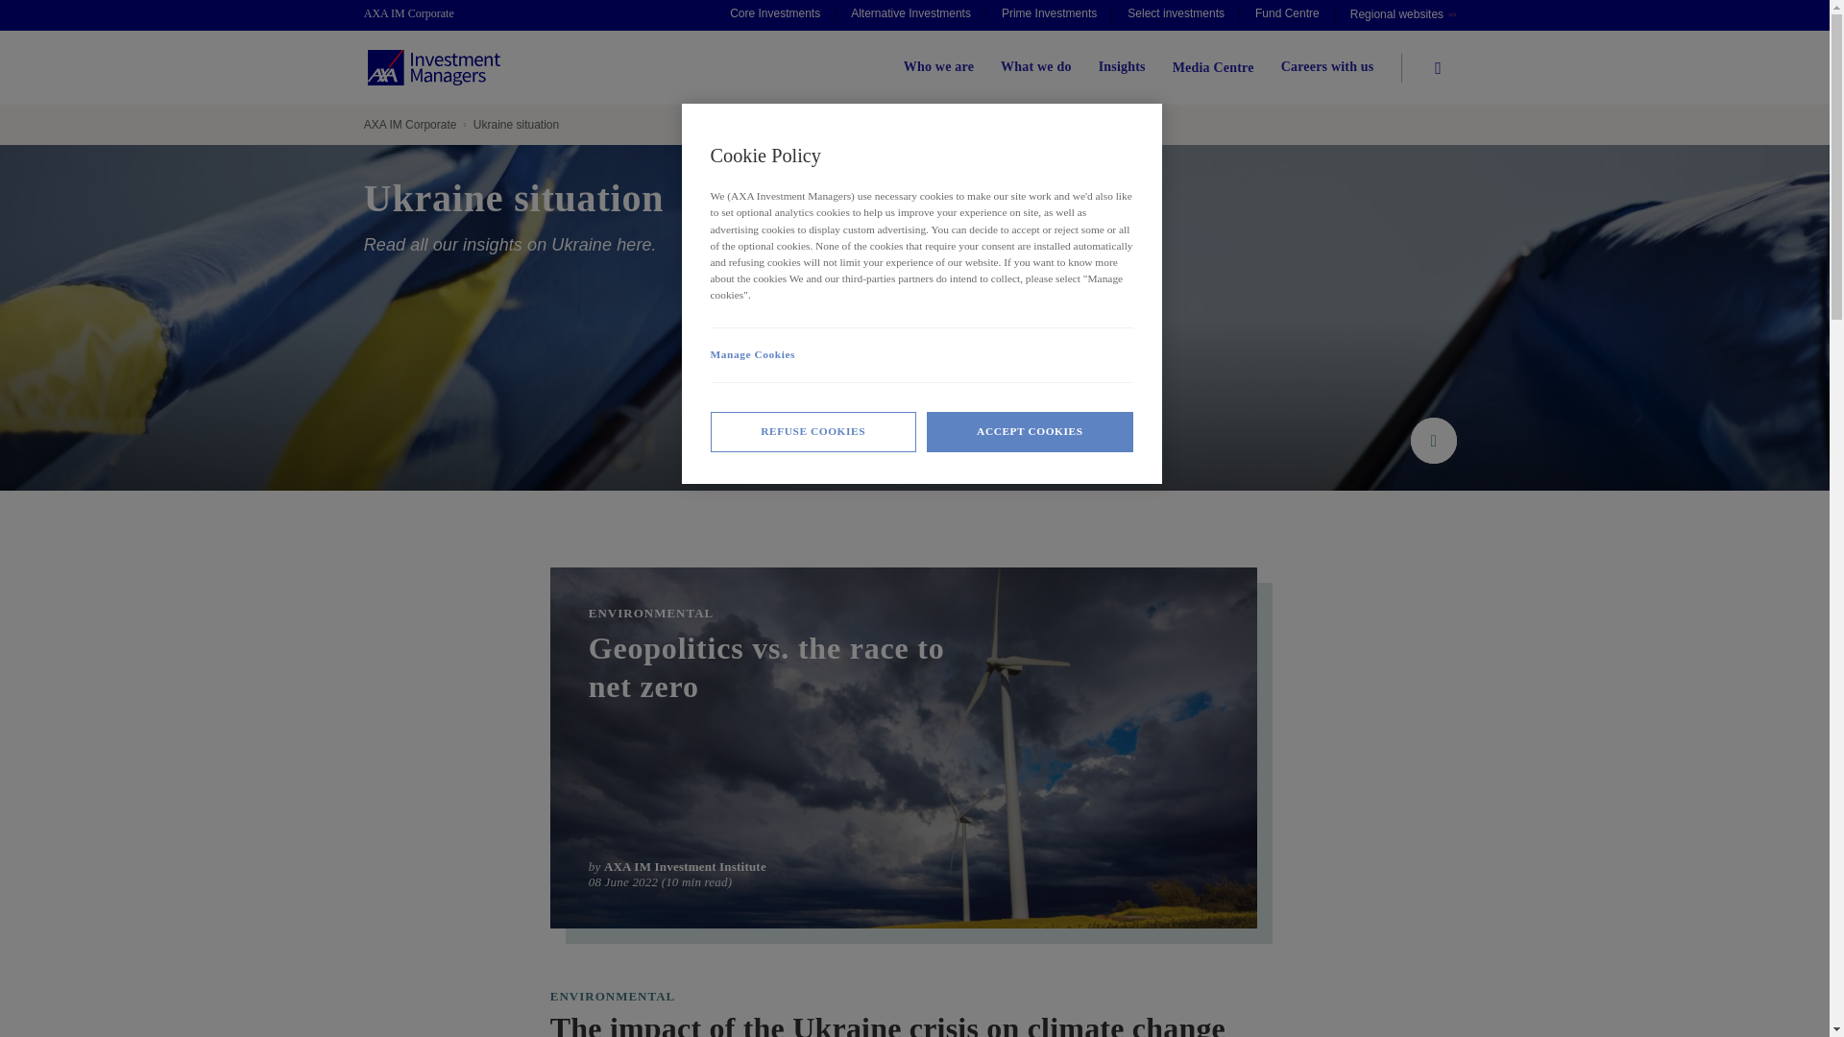 This screenshot has width=1844, height=1037. I want to click on Visit Alternative Investments website, so click(910, 15).